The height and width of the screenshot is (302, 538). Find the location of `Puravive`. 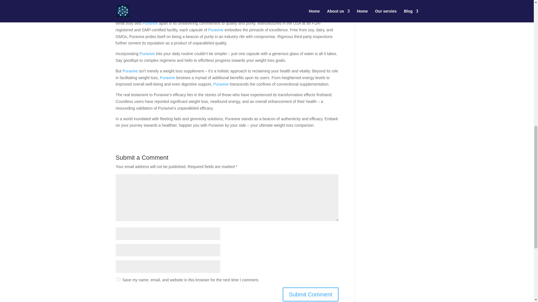

Puravive is located at coordinates (167, 78).